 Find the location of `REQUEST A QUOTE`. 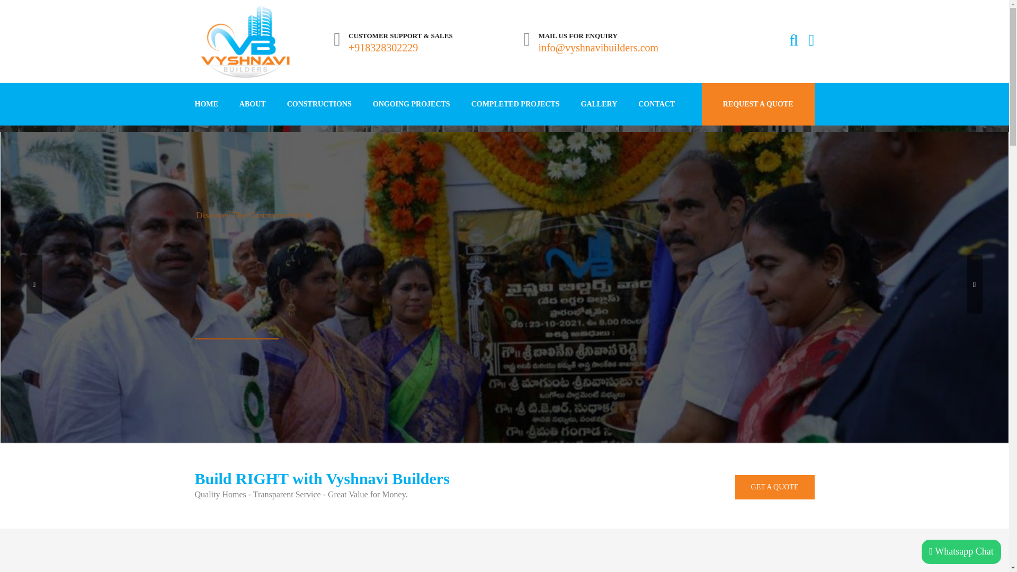

REQUEST A QUOTE is located at coordinates (757, 104).